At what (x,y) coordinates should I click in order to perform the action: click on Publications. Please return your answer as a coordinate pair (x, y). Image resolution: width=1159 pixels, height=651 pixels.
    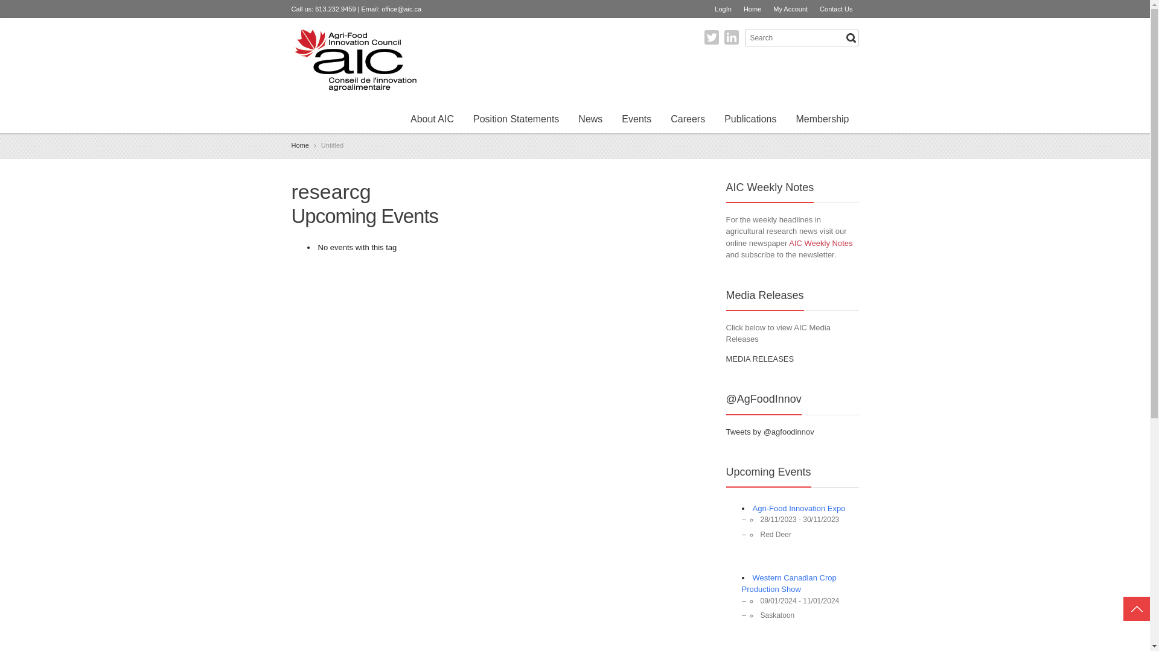
    Looking at the image, I should click on (750, 121).